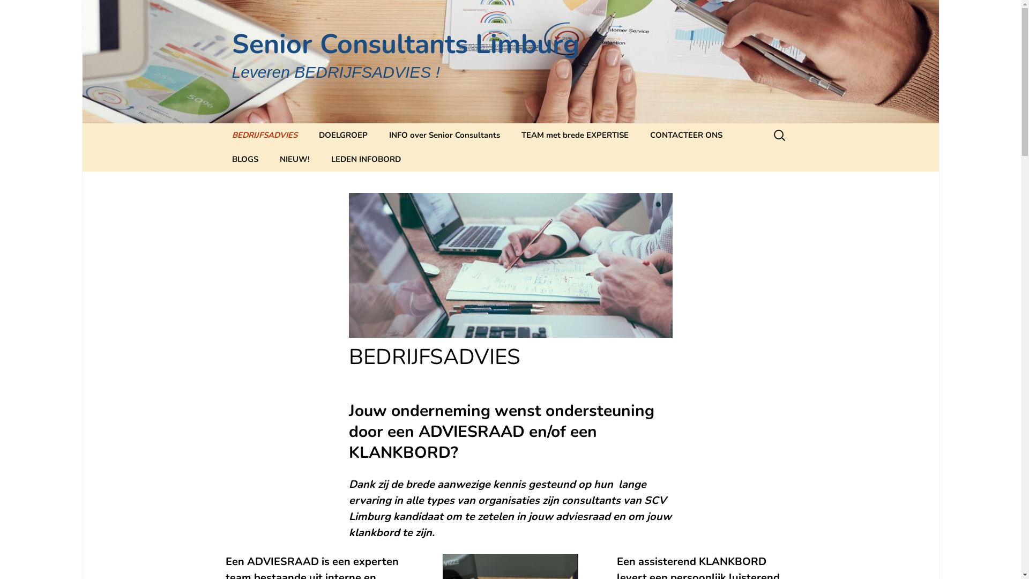 This screenshot has height=579, width=1029. Describe the element at coordinates (510, 62) in the screenshot. I see `Senior Consultants Limburg
Leveren BEDRIJFSADVIES !` at that location.